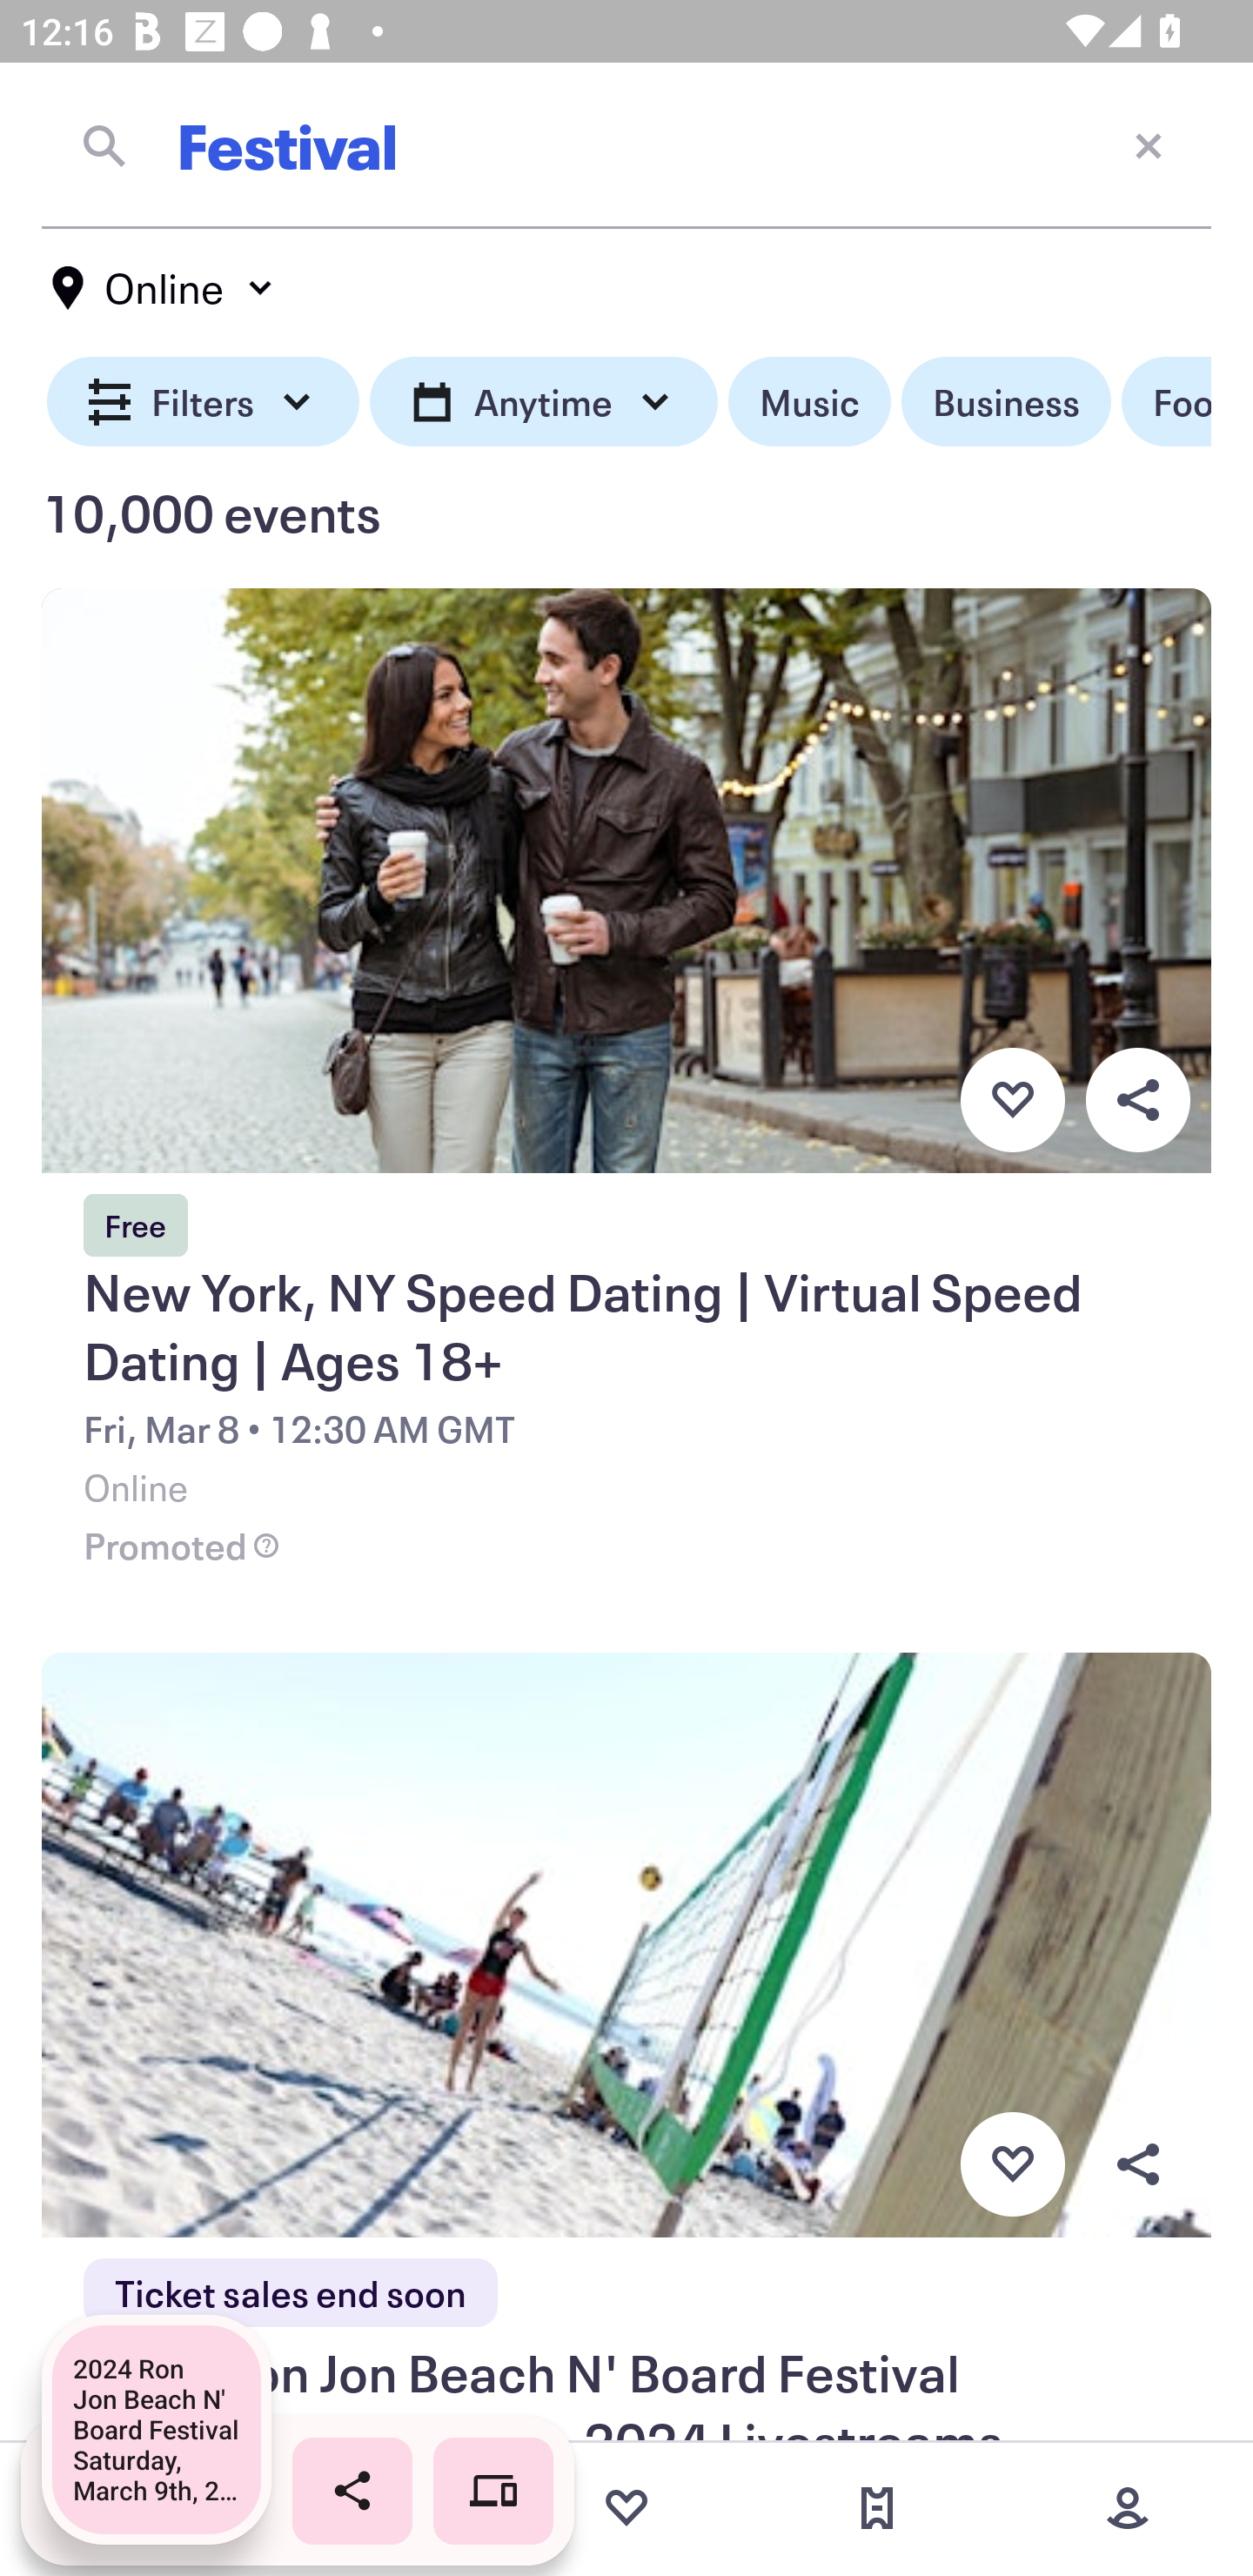  Describe the element at coordinates (1128, 2508) in the screenshot. I see `More` at that location.